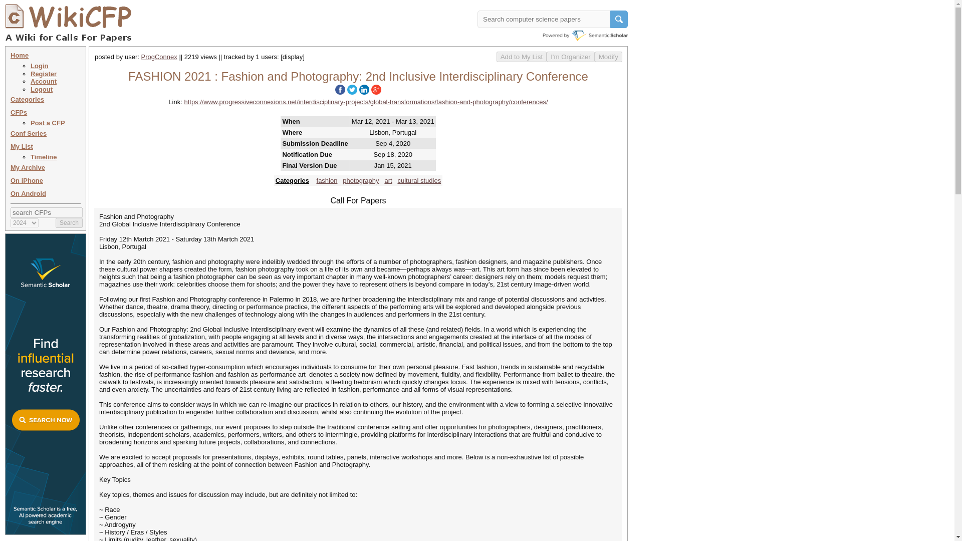 This screenshot has height=541, width=962. What do you see at coordinates (293, 56) in the screenshot?
I see `display` at bounding box center [293, 56].